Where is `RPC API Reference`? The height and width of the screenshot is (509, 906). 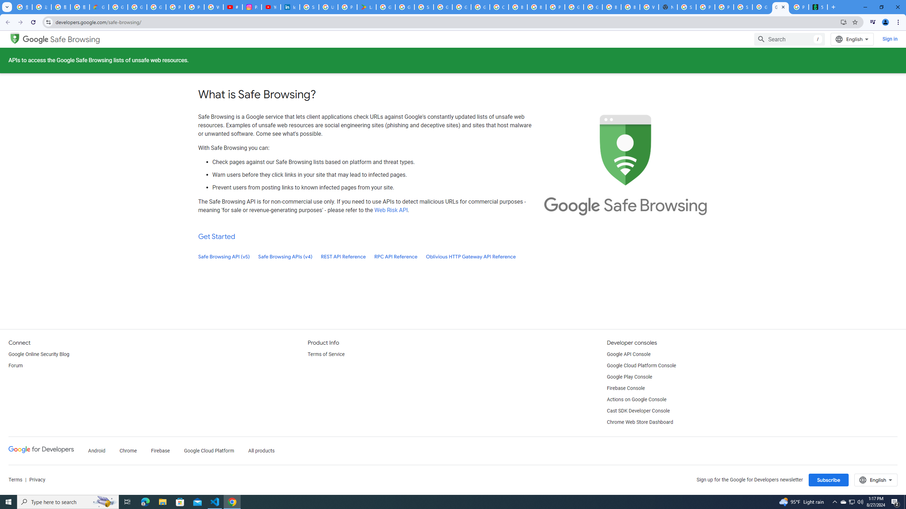
RPC API Reference is located at coordinates (396, 257).